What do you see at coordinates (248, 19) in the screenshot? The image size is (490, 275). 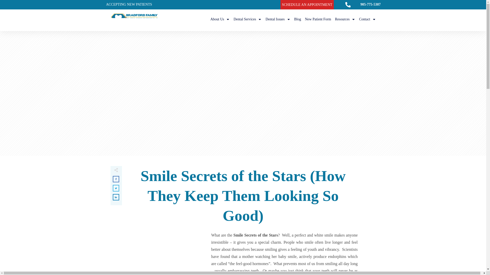 I see `Best Bradford Dental Services` at bounding box center [248, 19].